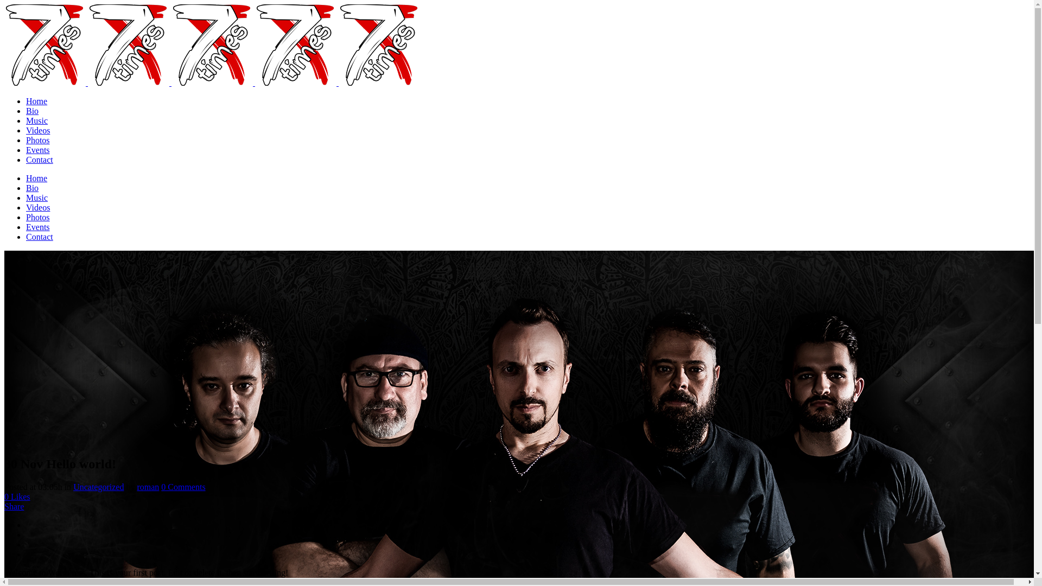 This screenshot has height=586, width=1042. What do you see at coordinates (183, 487) in the screenshot?
I see `0 Comments` at bounding box center [183, 487].